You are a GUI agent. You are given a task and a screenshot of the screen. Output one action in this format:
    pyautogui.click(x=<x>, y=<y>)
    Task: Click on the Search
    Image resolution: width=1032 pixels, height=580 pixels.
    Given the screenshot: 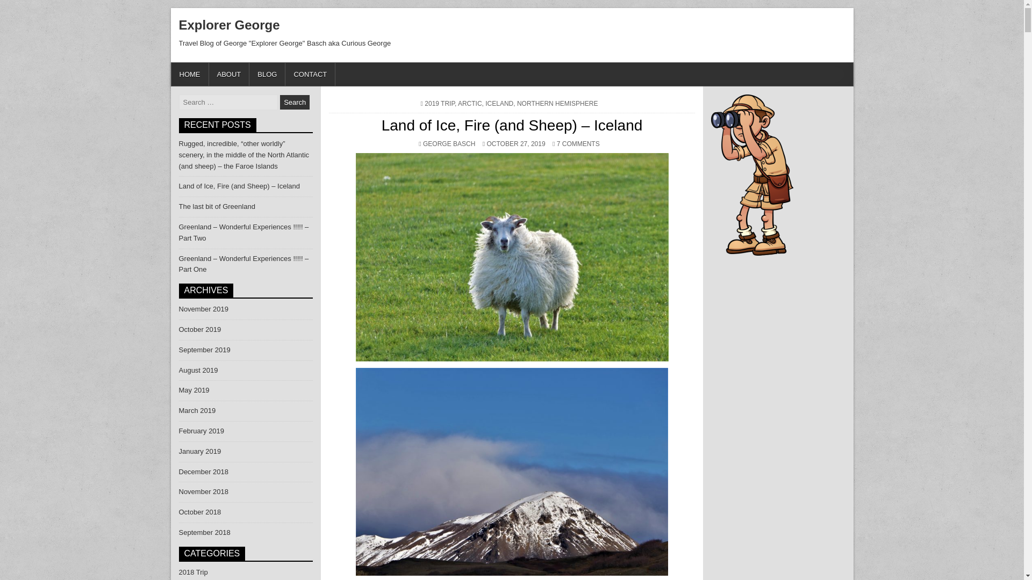 What is the action you would take?
    pyautogui.click(x=229, y=25)
    